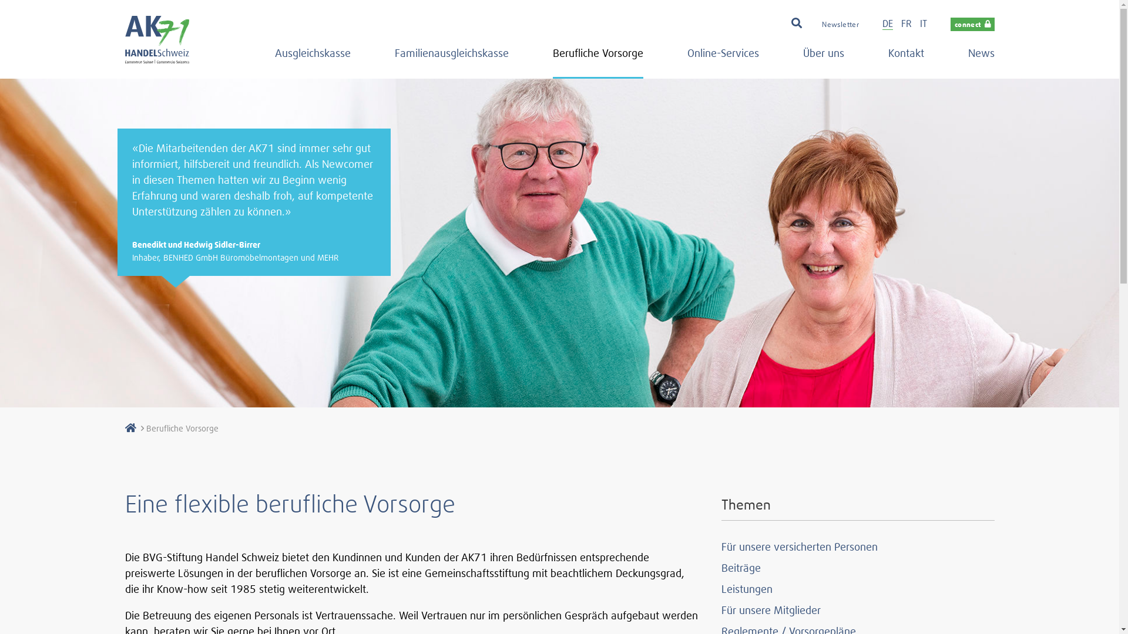 This screenshot has width=1128, height=634. What do you see at coordinates (907, 23) in the screenshot?
I see `FR` at bounding box center [907, 23].